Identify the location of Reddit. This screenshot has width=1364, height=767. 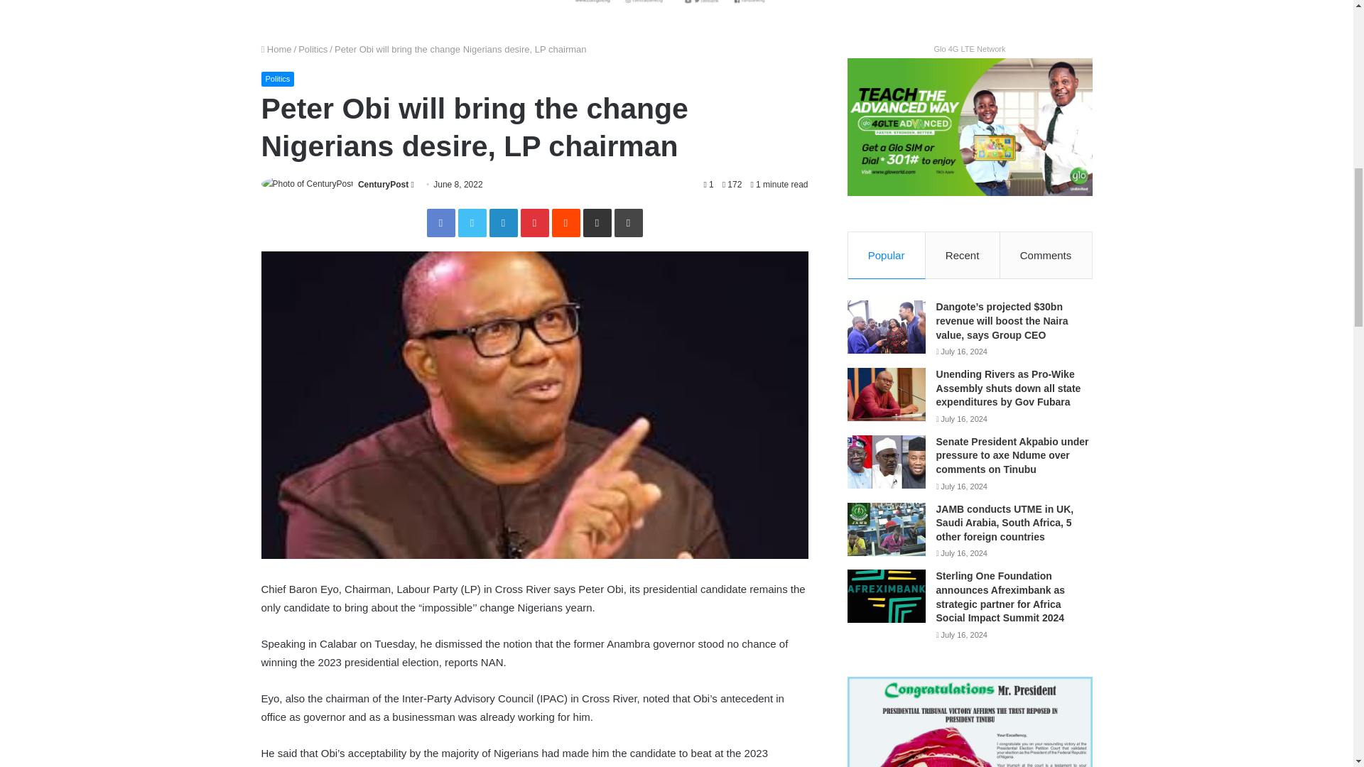
(565, 222).